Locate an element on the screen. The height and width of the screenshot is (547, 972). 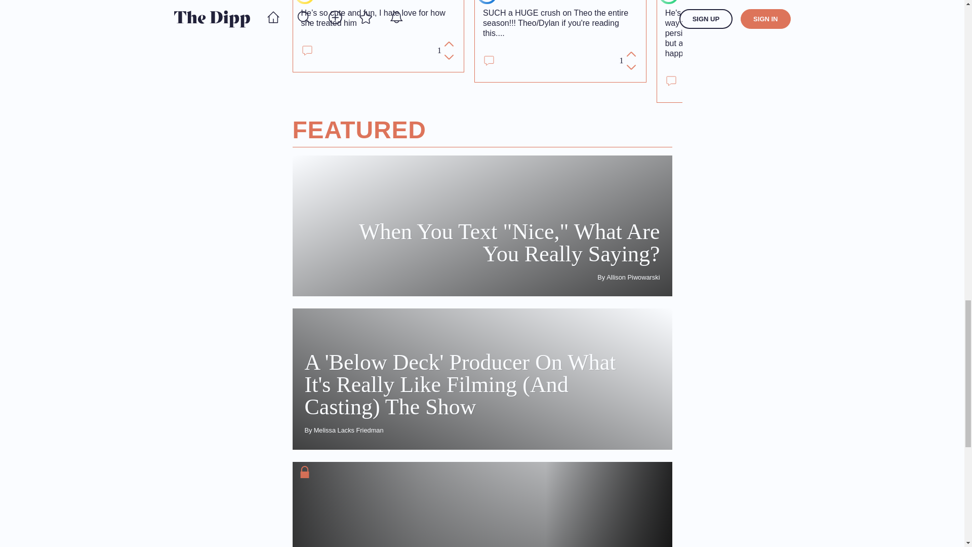
I is located at coordinates (668, 2).